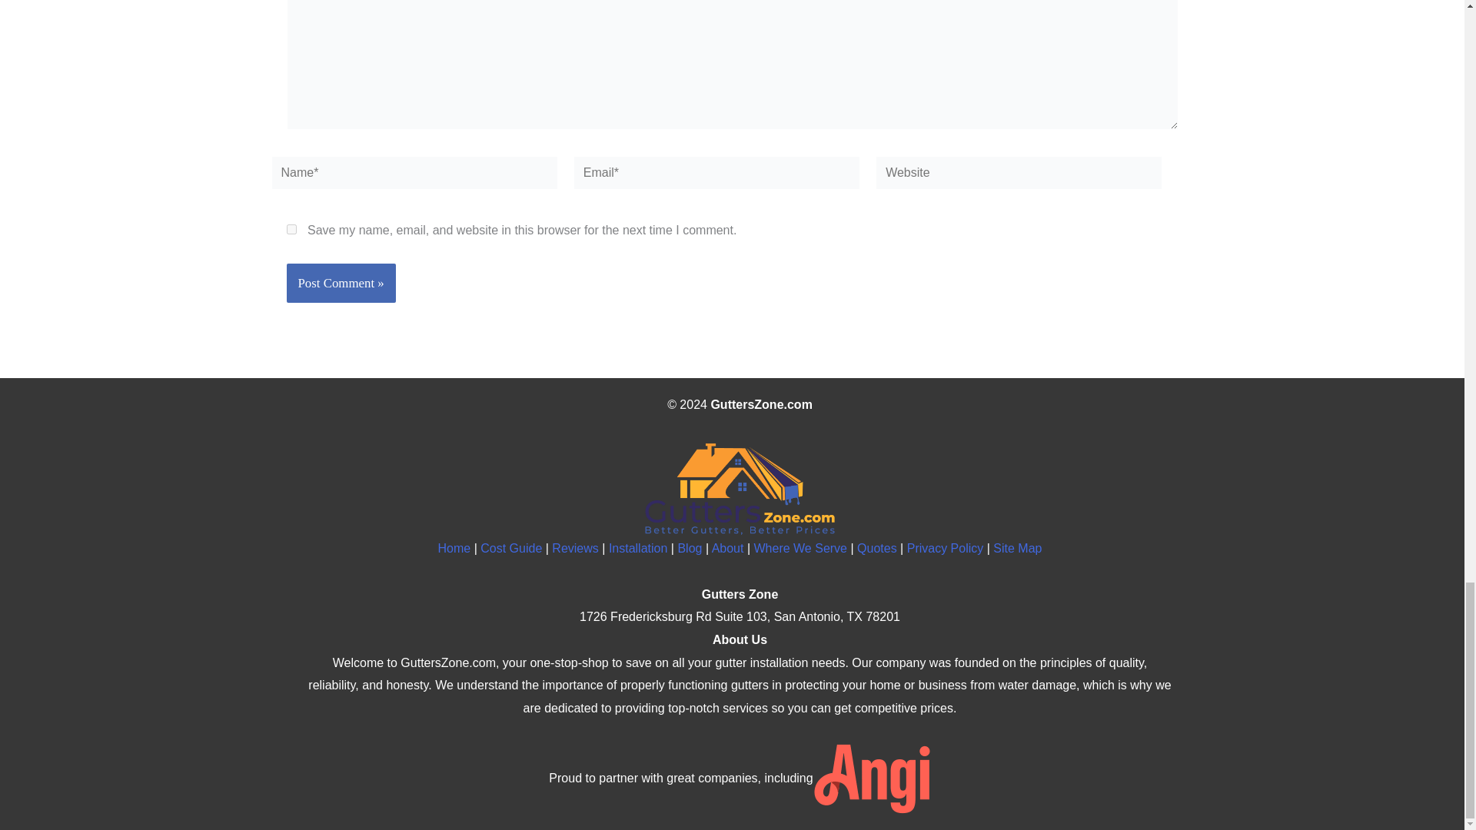  What do you see at coordinates (740, 487) in the screenshot?
I see `Gutter Zone` at bounding box center [740, 487].